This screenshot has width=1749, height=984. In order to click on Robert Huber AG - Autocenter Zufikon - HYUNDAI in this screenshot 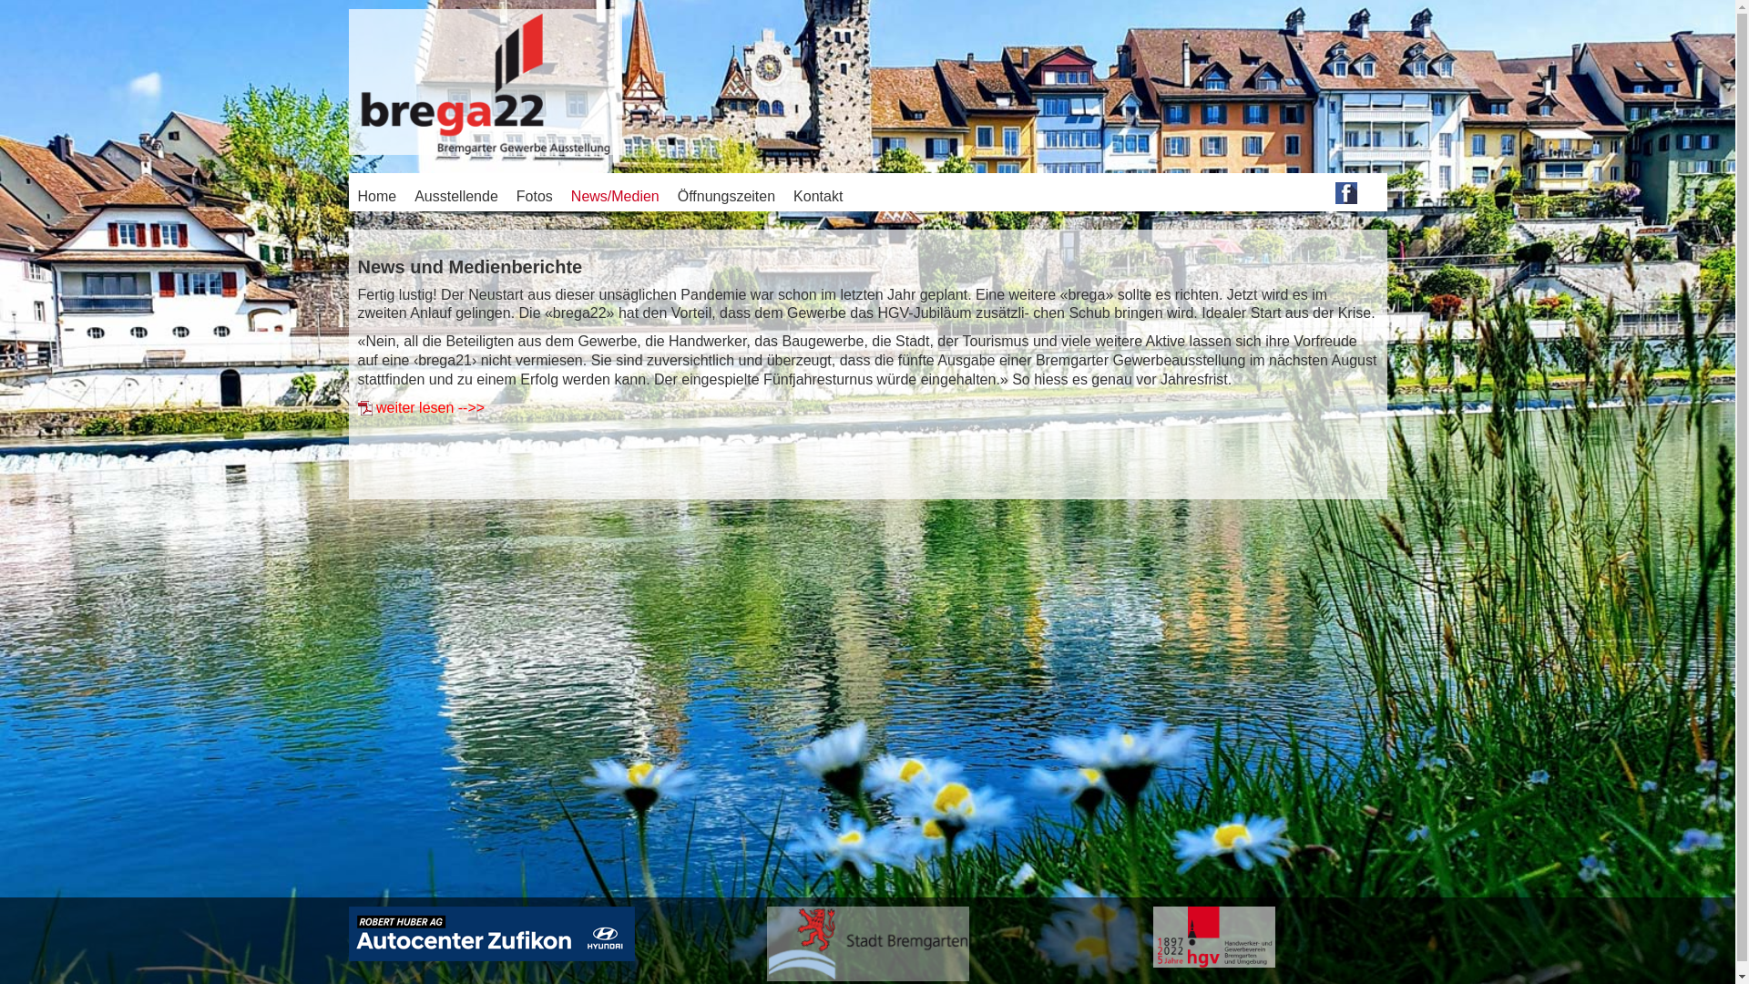, I will do `click(491, 933)`.